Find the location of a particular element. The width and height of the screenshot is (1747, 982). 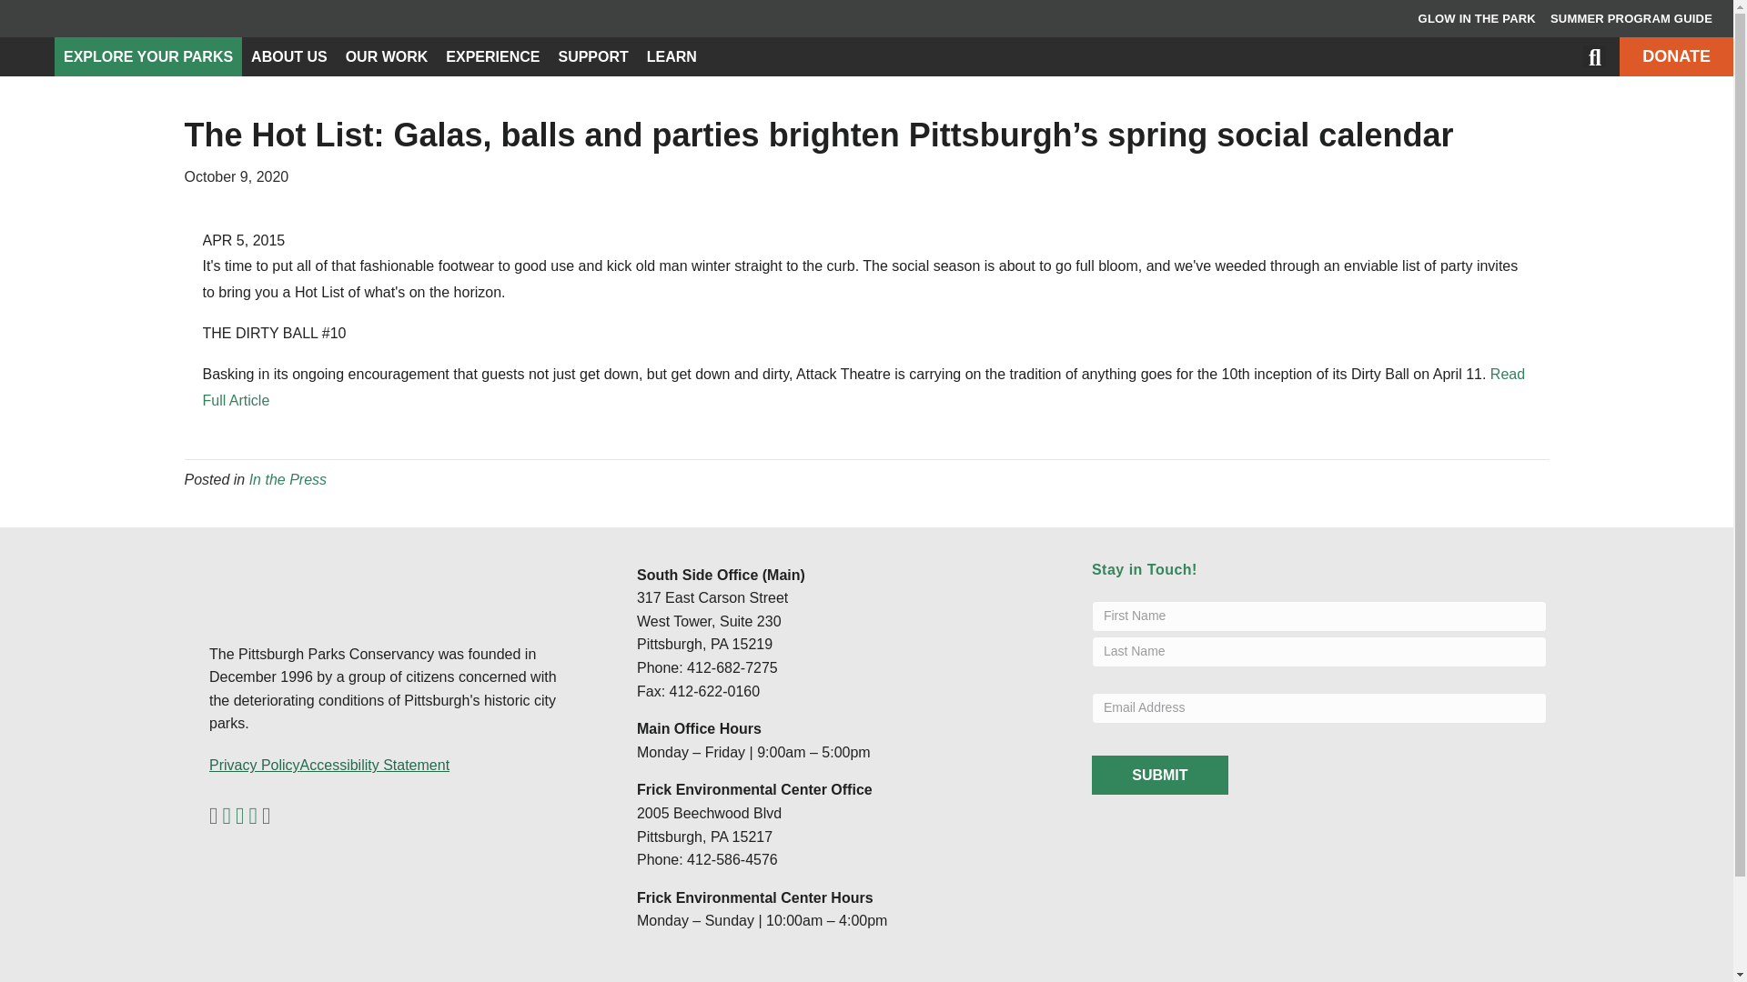

EXPERIENCE is located at coordinates (492, 56).